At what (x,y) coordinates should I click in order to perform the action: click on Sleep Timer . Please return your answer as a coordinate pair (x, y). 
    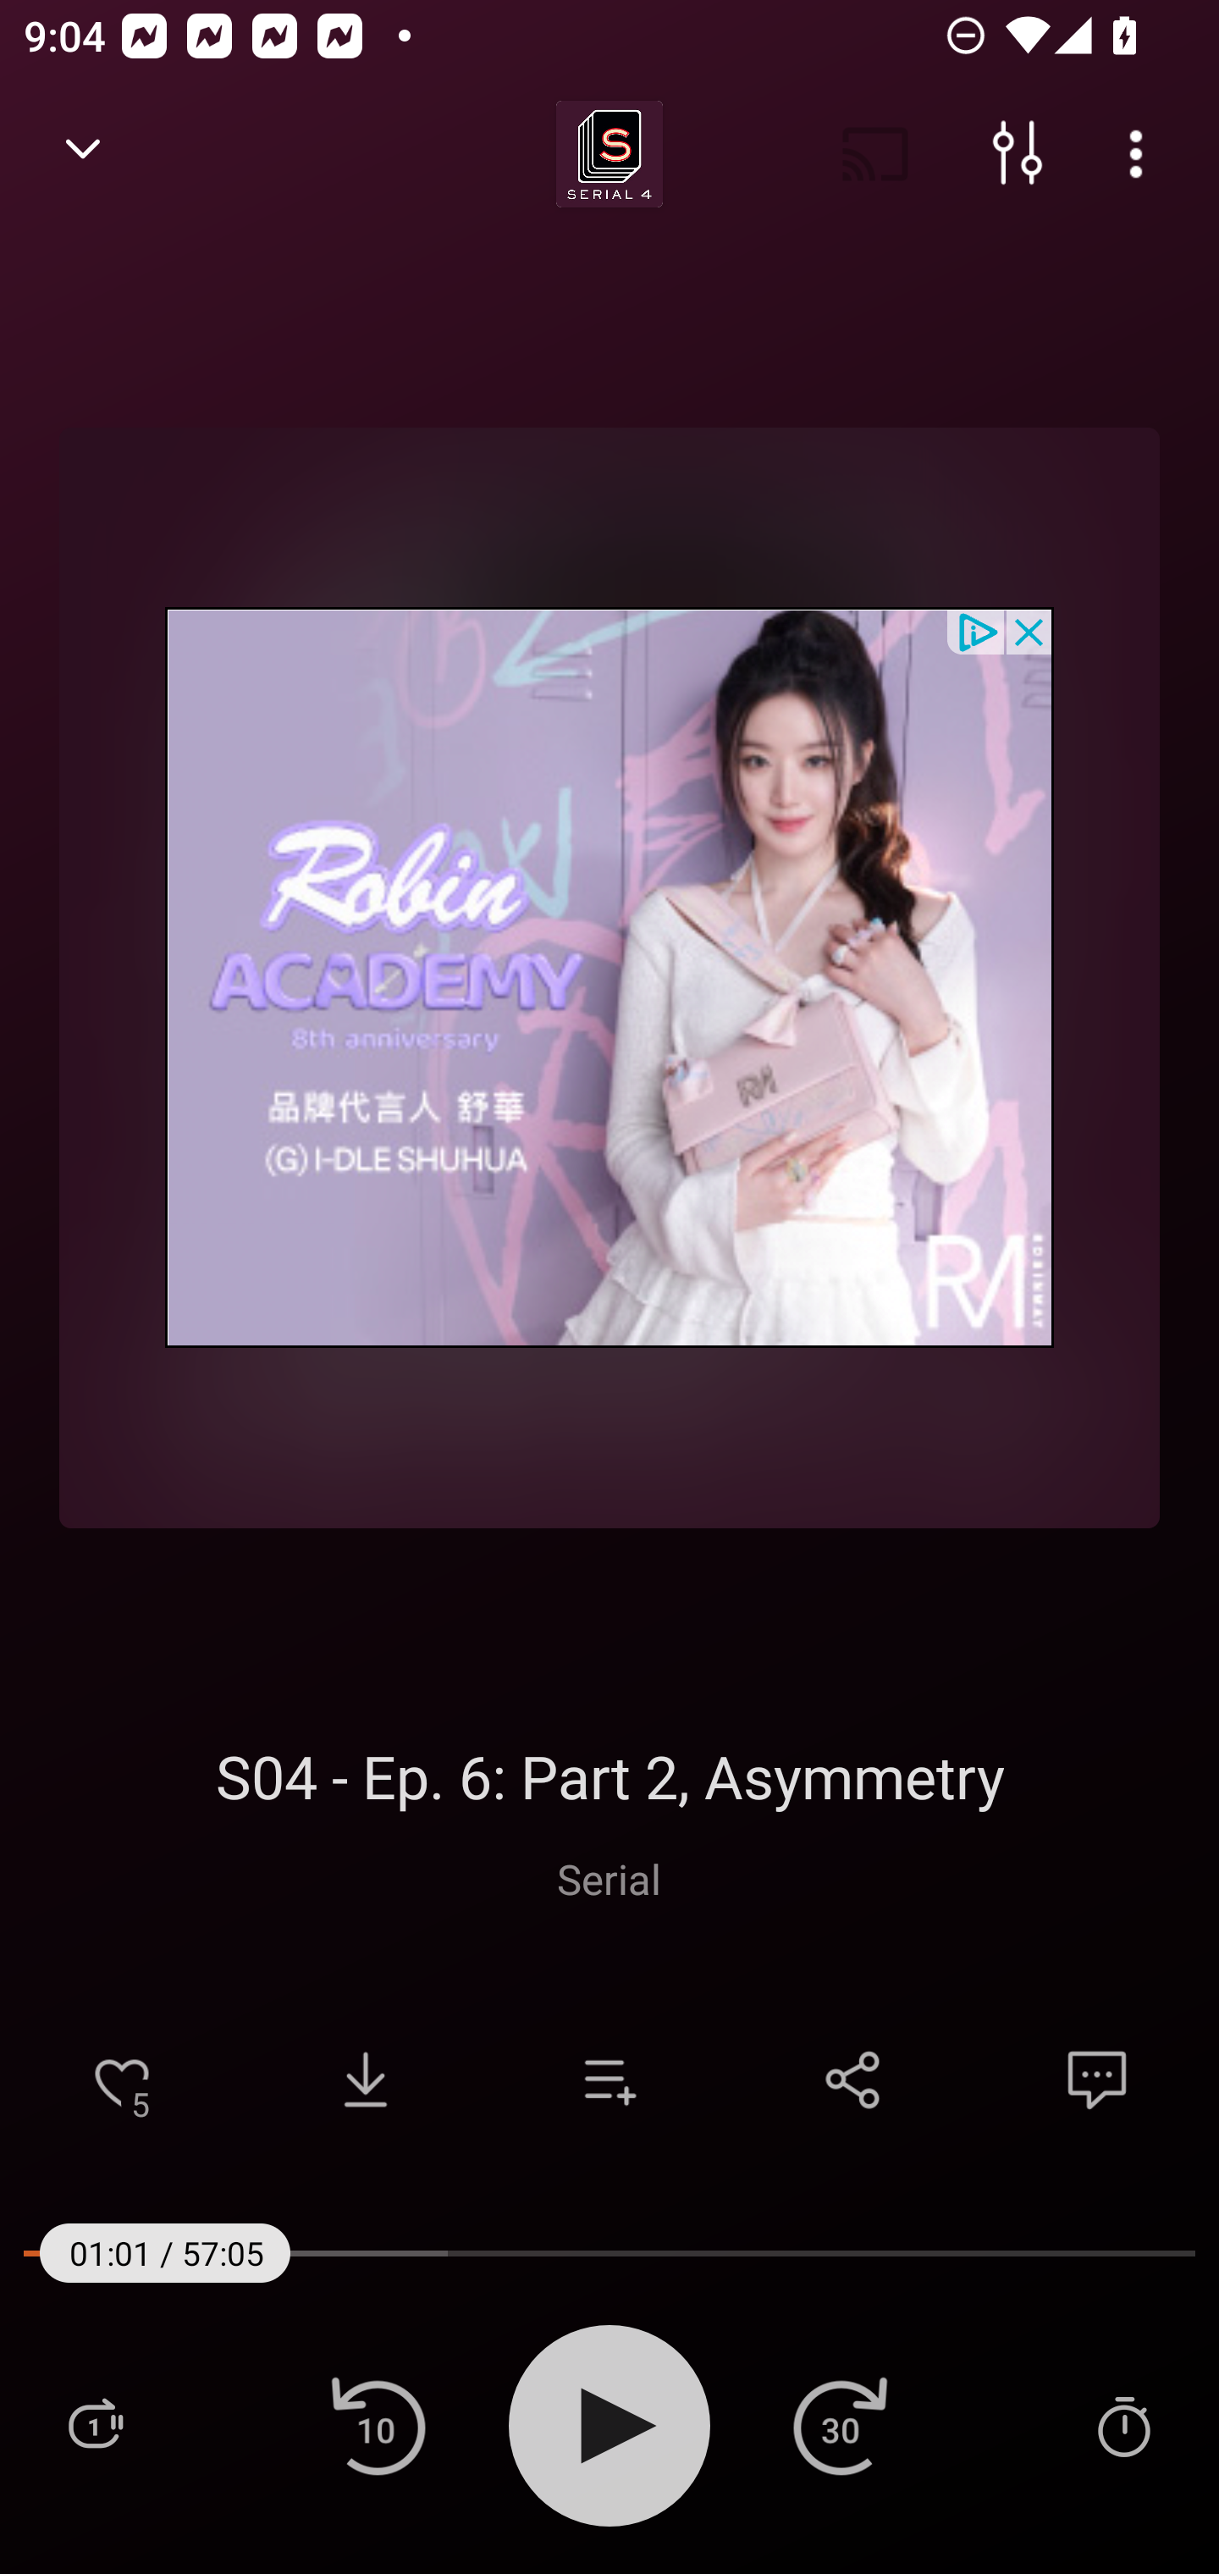
    Looking at the image, I should click on (1123, 2425).